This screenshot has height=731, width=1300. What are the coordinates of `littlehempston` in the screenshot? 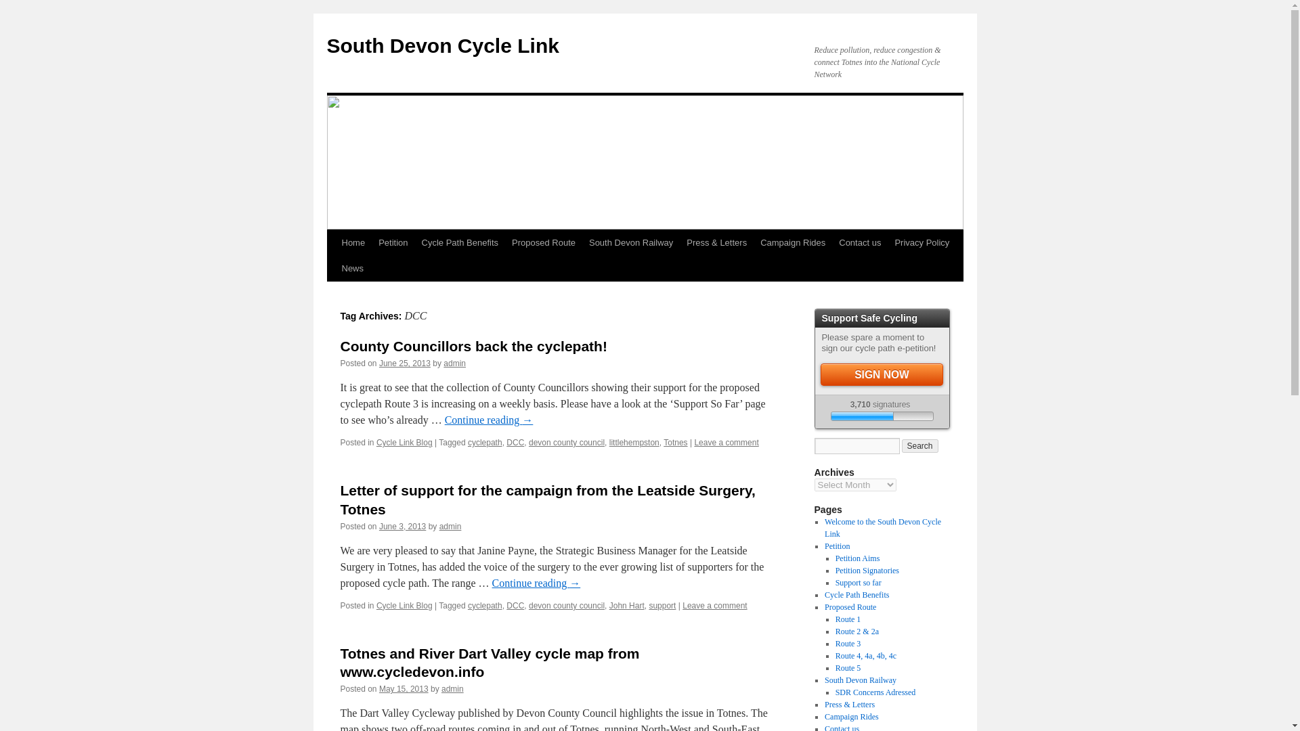 It's located at (634, 442).